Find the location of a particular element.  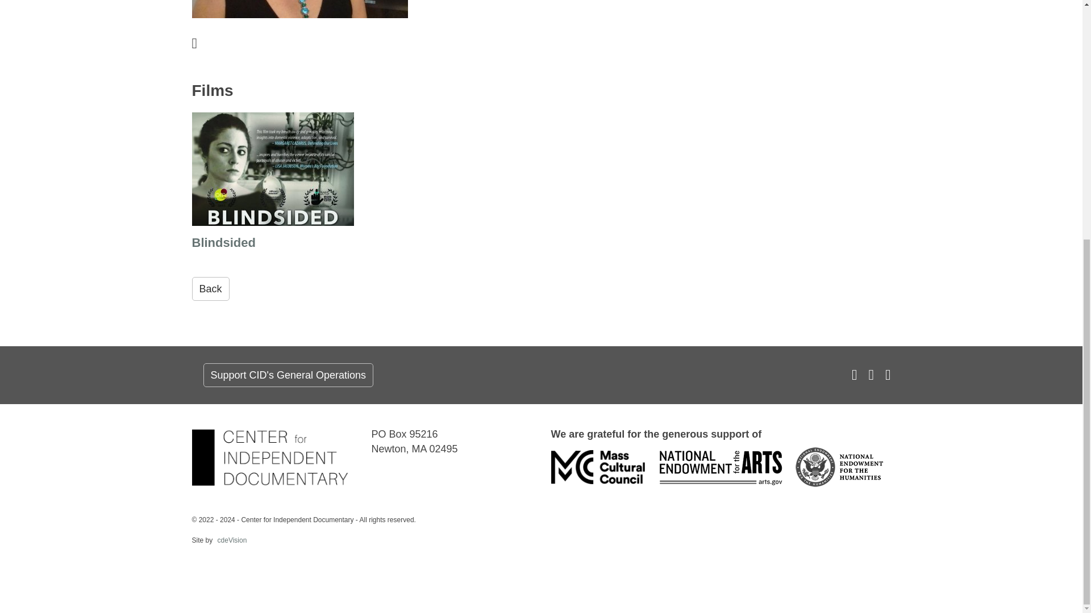

Back is located at coordinates (210, 289).